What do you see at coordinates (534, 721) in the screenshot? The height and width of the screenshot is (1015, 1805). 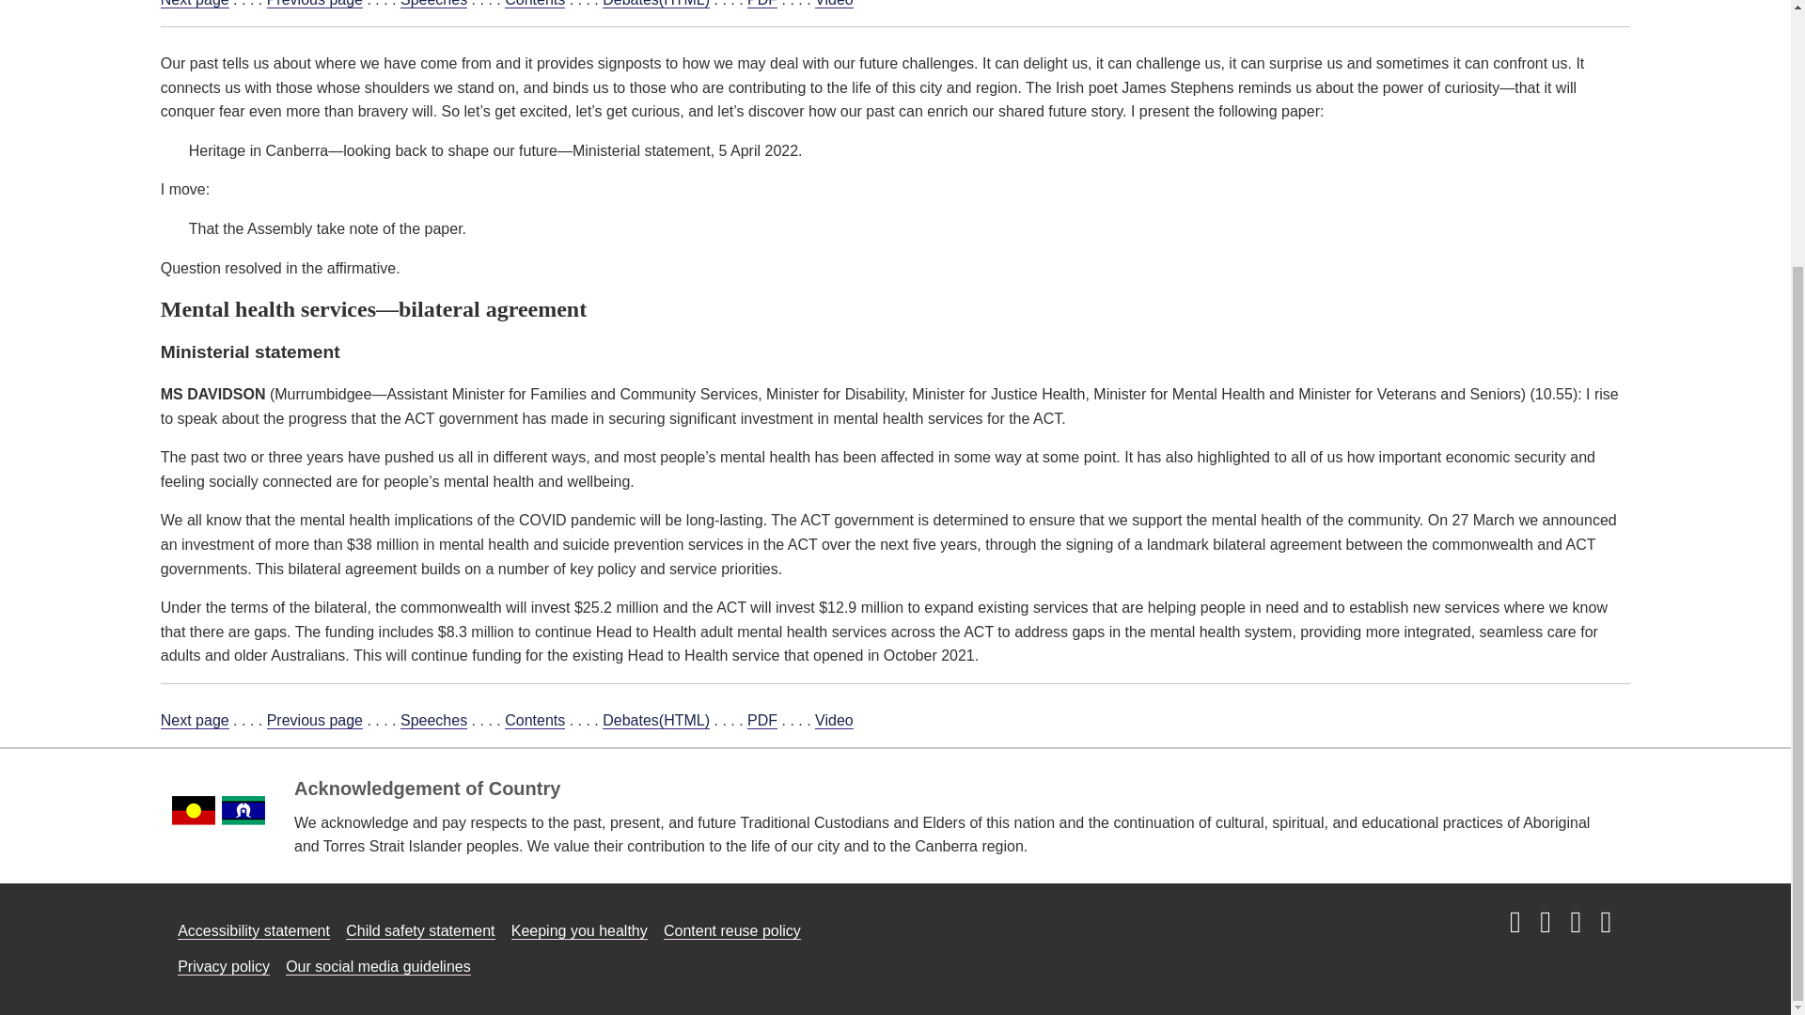 I see `Contents` at bounding box center [534, 721].